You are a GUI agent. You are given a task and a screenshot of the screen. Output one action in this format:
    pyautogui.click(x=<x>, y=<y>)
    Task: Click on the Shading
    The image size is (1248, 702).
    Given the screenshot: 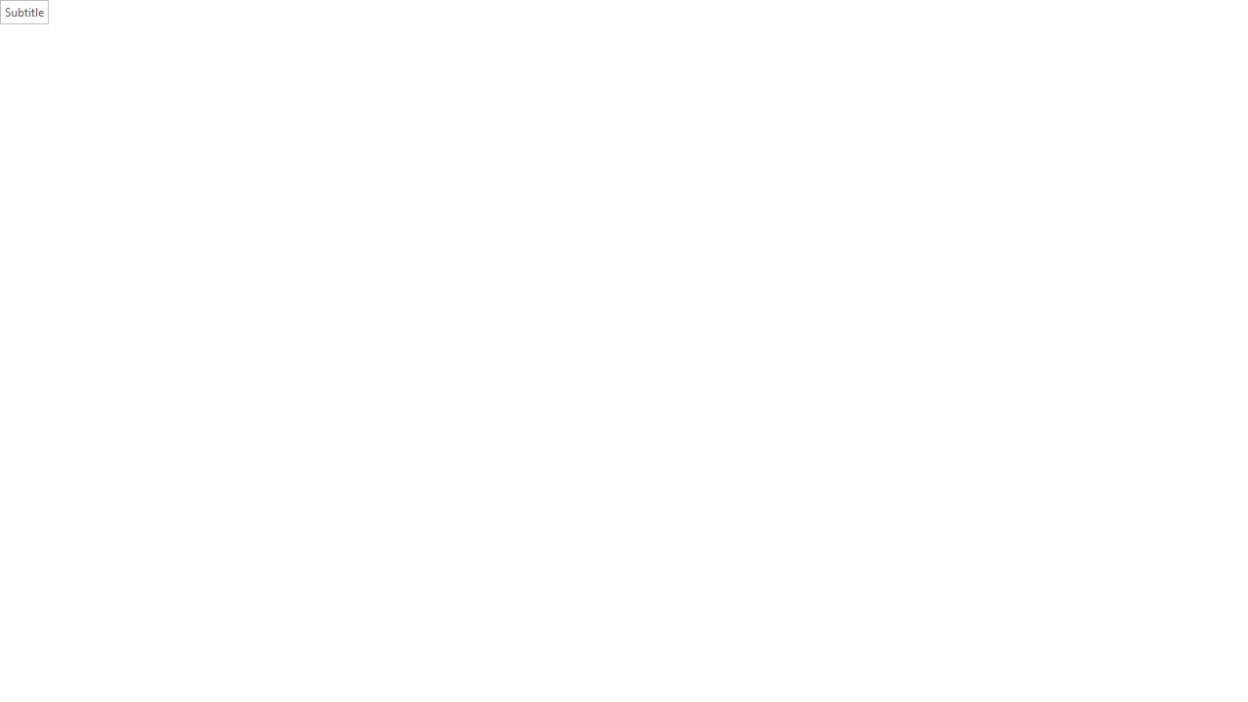 What is the action you would take?
    pyautogui.click(x=688, y=117)
    